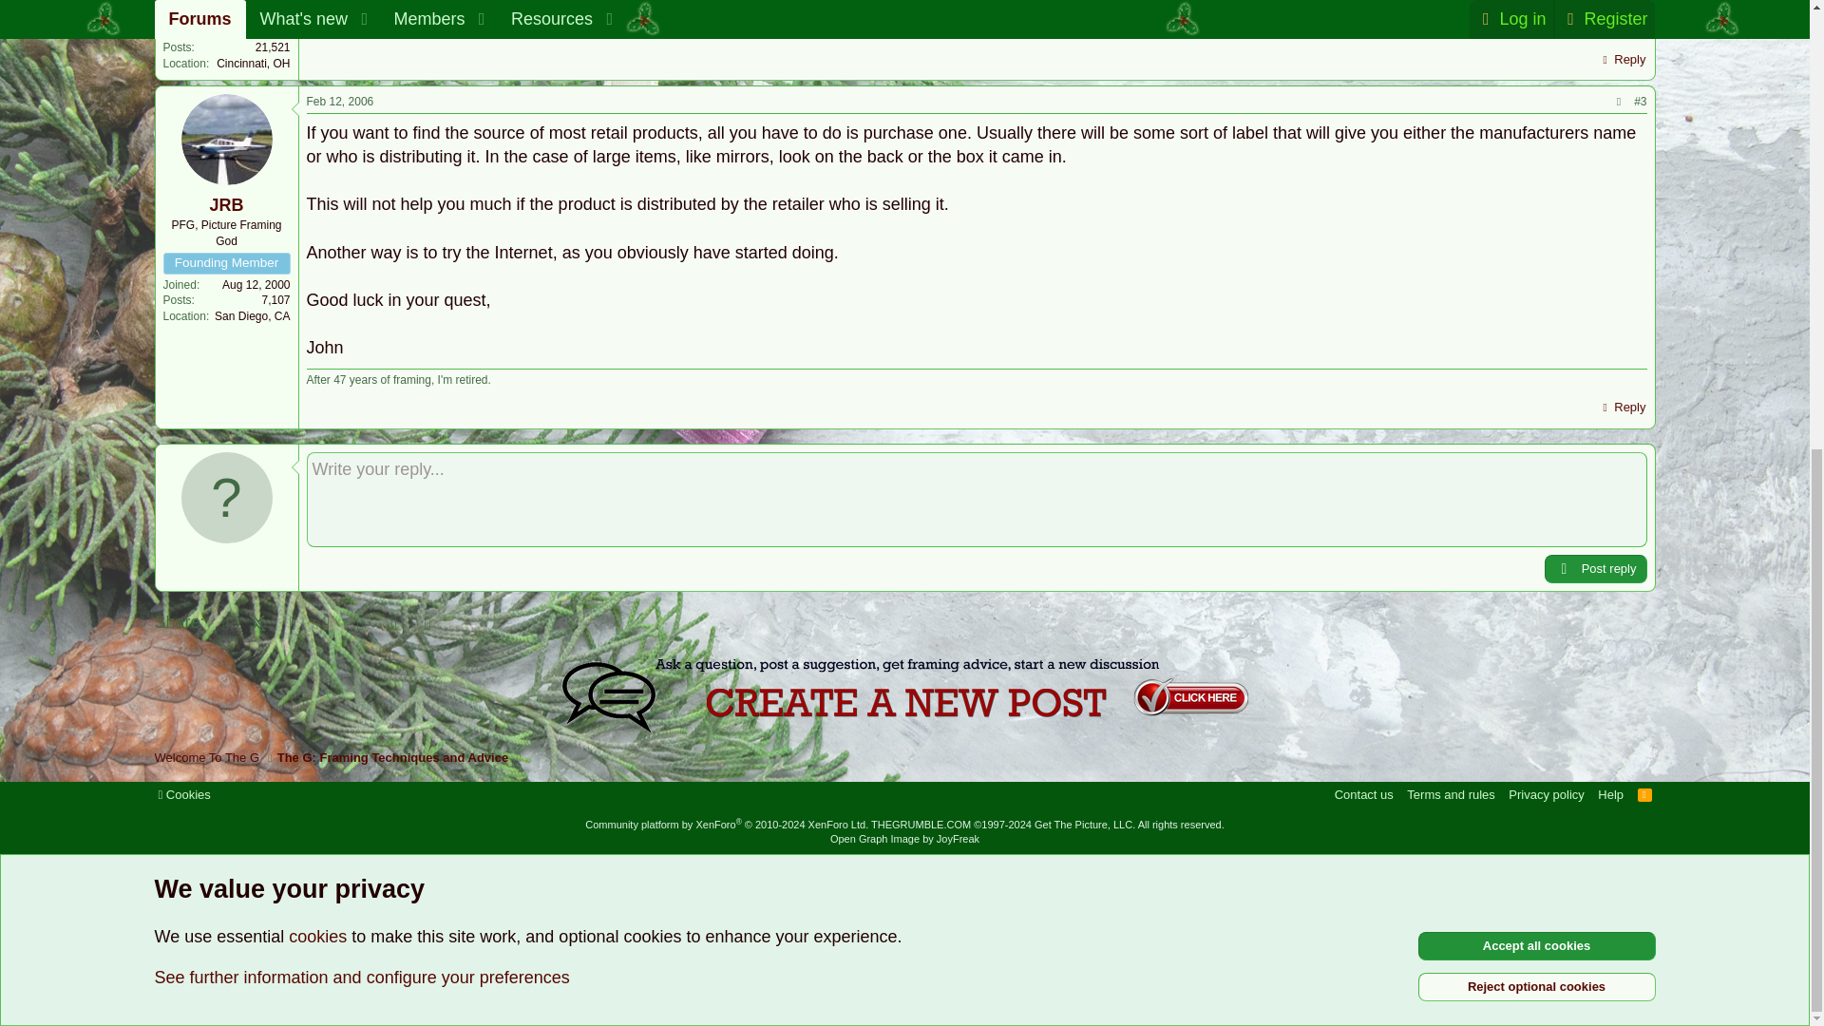 The width and height of the screenshot is (1824, 1026). What do you see at coordinates (1621, 59) in the screenshot?
I see `Reply, quoting this message` at bounding box center [1621, 59].